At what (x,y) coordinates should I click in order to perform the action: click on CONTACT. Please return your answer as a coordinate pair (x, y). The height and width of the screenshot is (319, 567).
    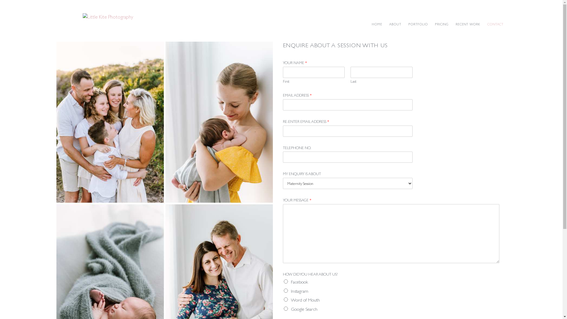
    Looking at the image, I should click on (496, 25).